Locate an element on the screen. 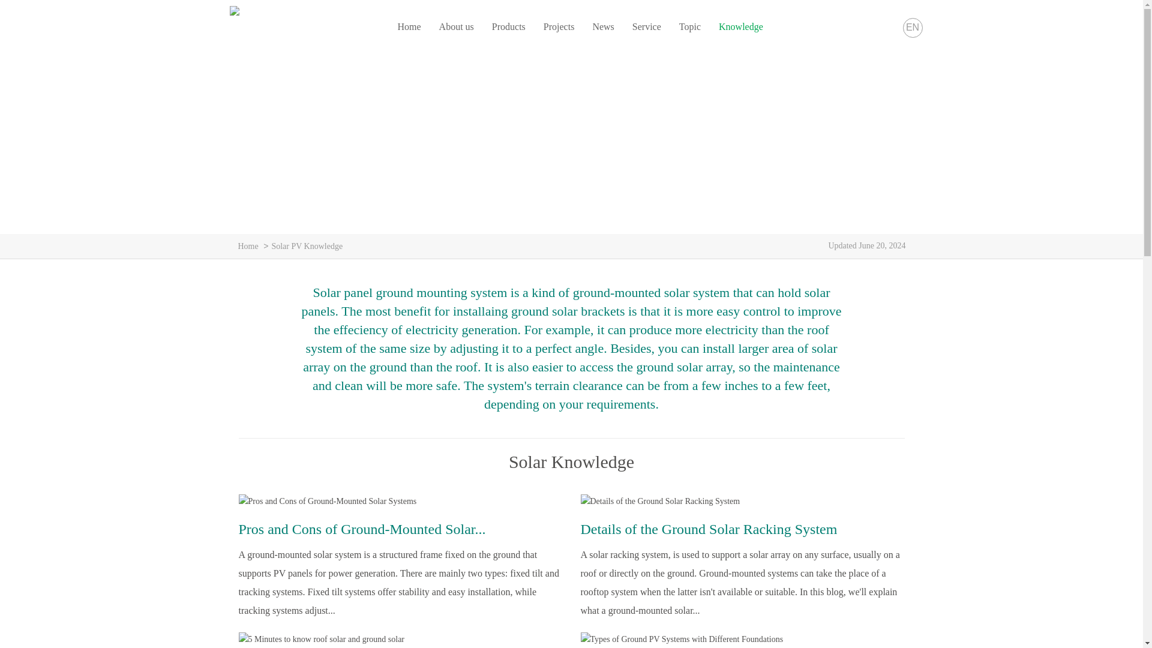 The height and width of the screenshot is (648, 1152). Home is located at coordinates (409, 26).